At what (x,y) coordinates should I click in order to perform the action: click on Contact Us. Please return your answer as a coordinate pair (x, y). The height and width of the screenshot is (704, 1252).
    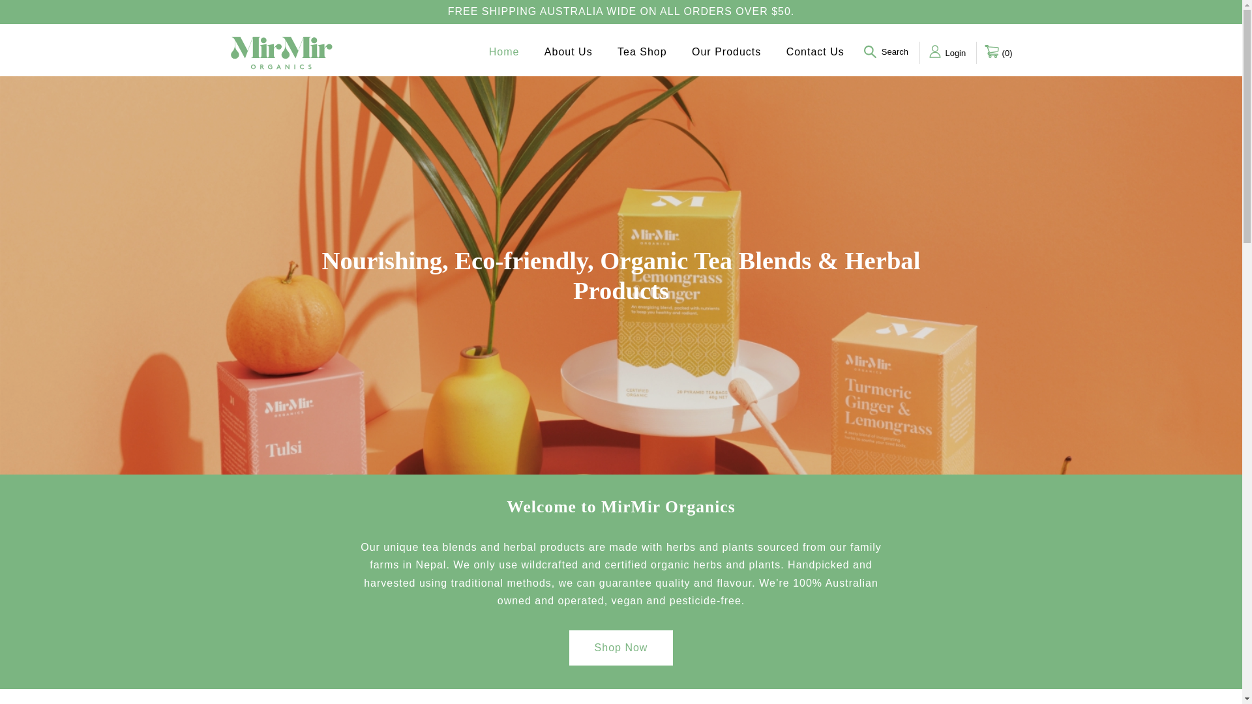
    Looking at the image, I should click on (815, 52).